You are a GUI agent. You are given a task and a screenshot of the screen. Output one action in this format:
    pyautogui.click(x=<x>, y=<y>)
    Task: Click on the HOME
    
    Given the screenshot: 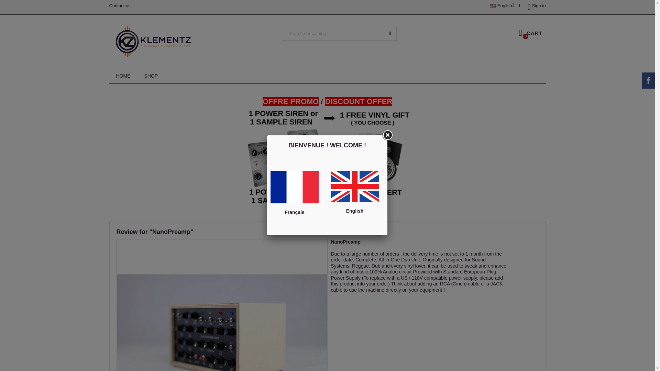 What is the action you would take?
    pyautogui.click(x=123, y=76)
    